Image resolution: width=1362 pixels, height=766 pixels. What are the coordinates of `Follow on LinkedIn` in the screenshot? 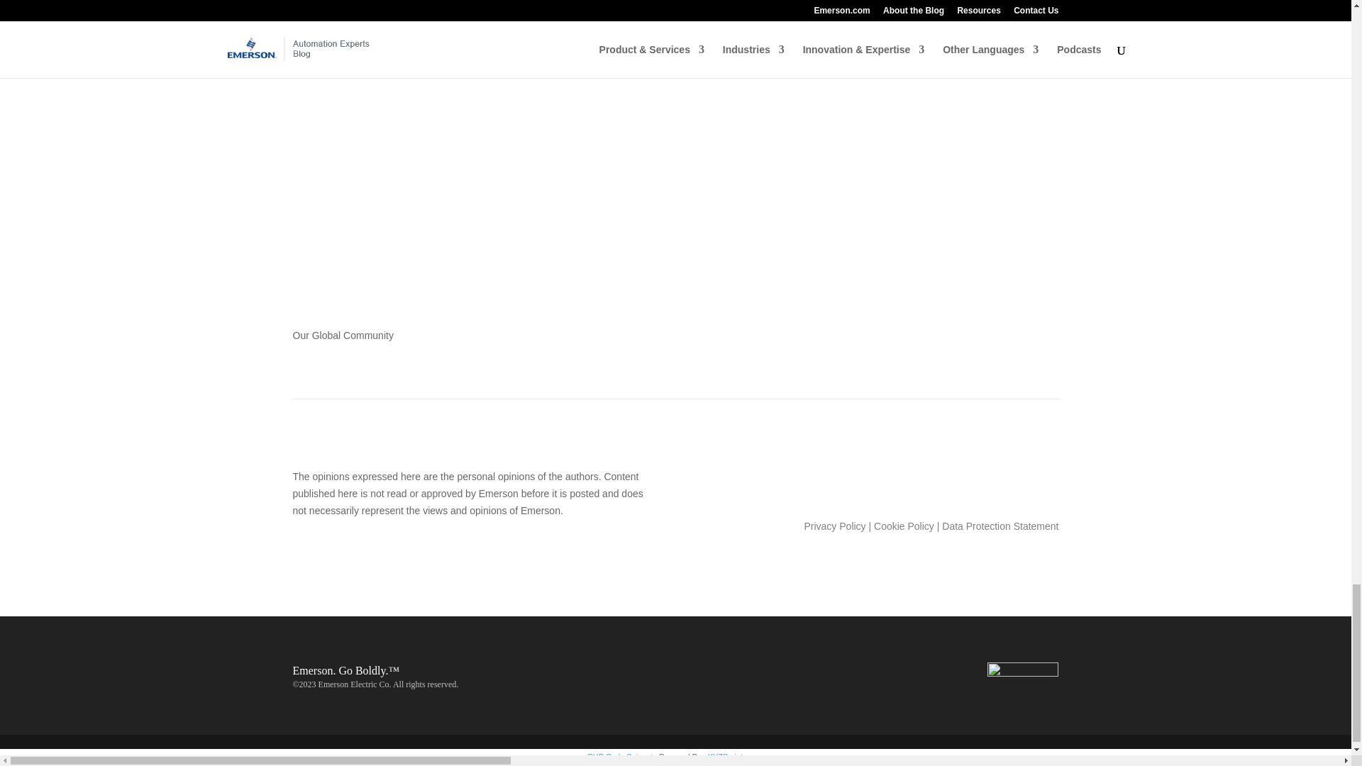 It's located at (661, 7).